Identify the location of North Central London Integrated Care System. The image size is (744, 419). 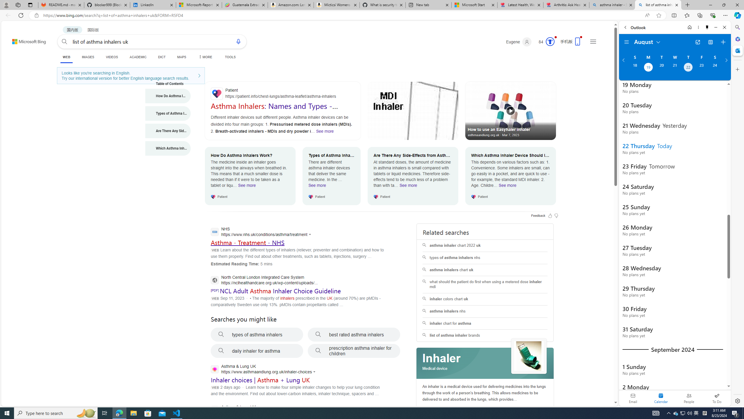
(264, 281).